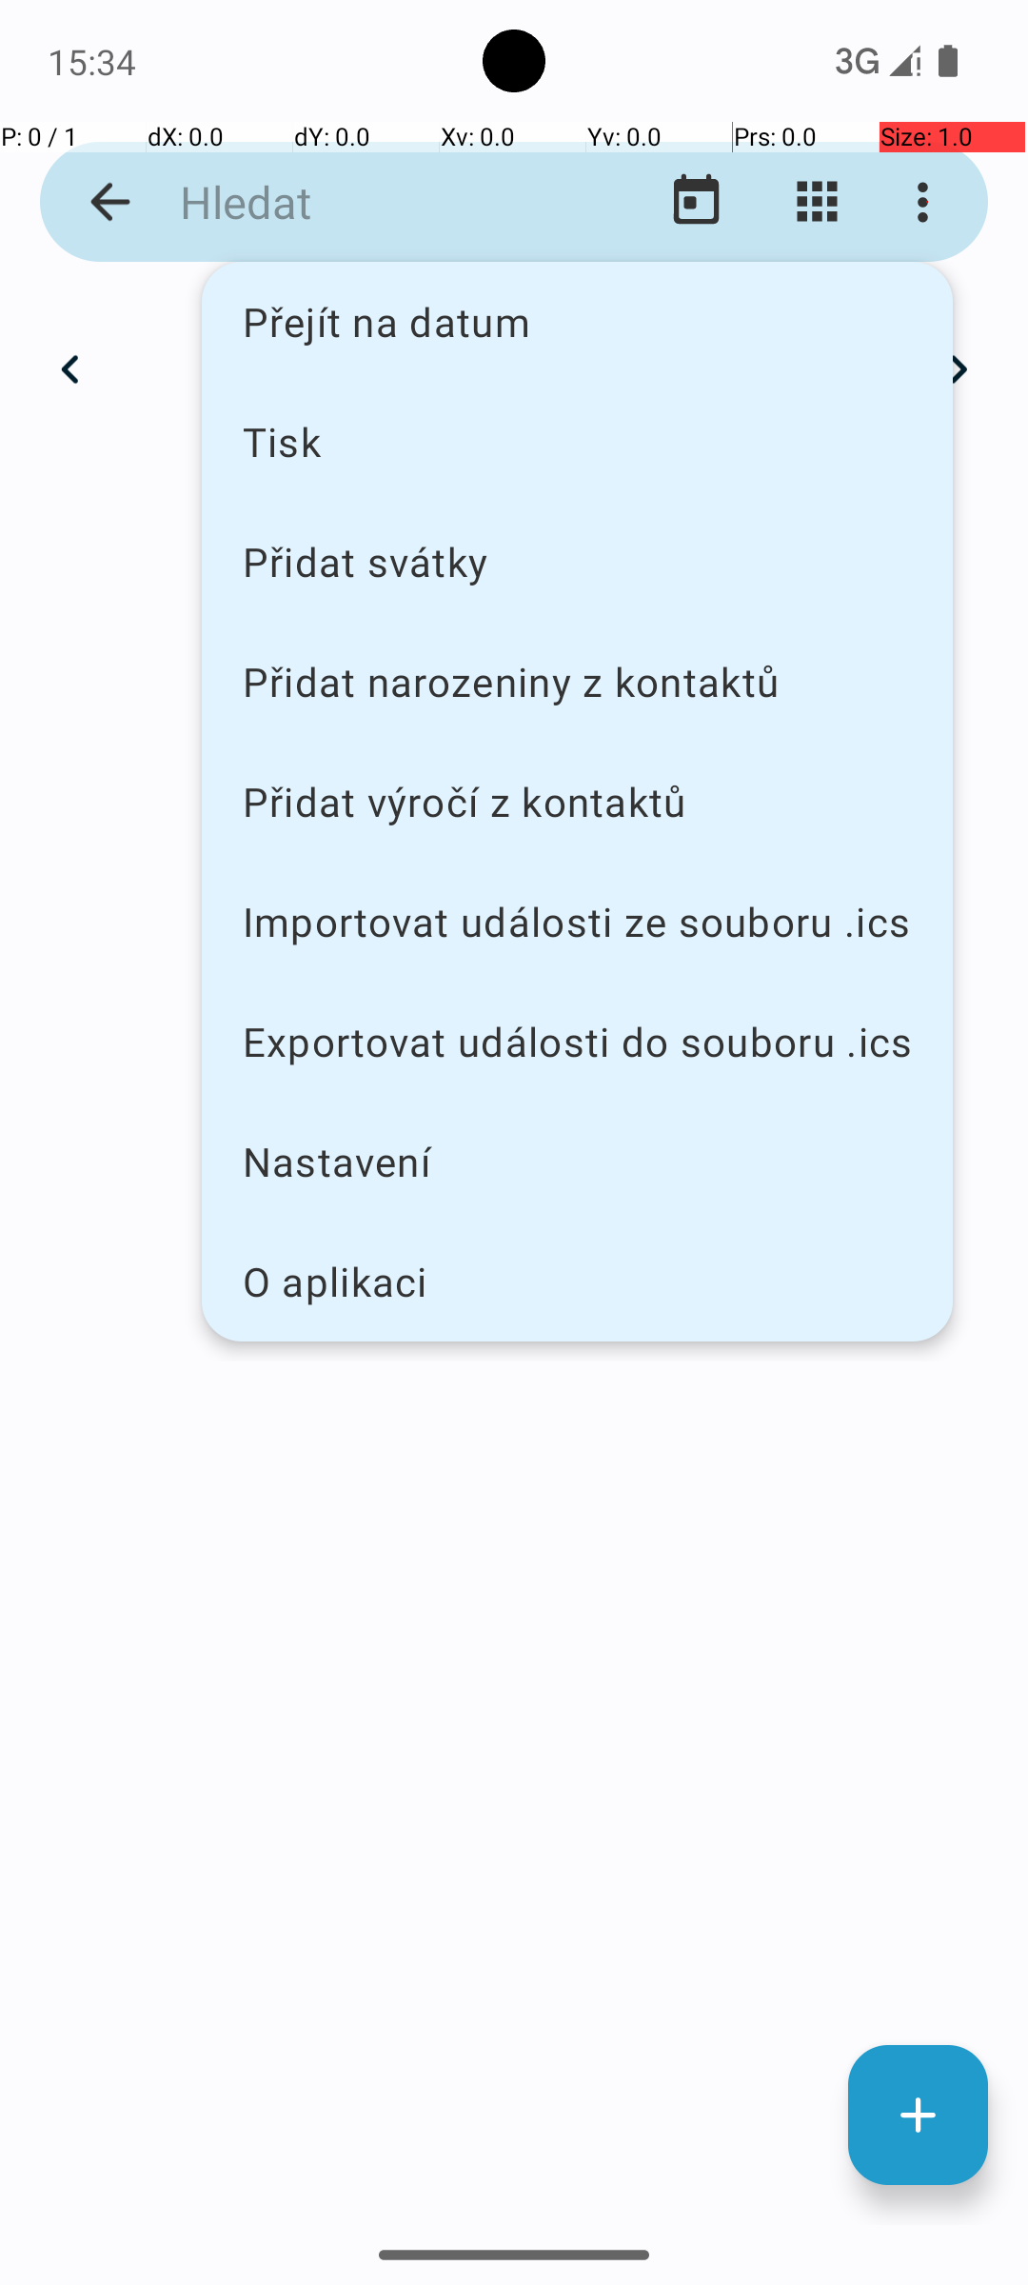 The height and width of the screenshot is (2285, 1028). Describe the element at coordinates (577, 682) in the screenshot. I see `Přidat narozeniny z kontaktů` at that location.